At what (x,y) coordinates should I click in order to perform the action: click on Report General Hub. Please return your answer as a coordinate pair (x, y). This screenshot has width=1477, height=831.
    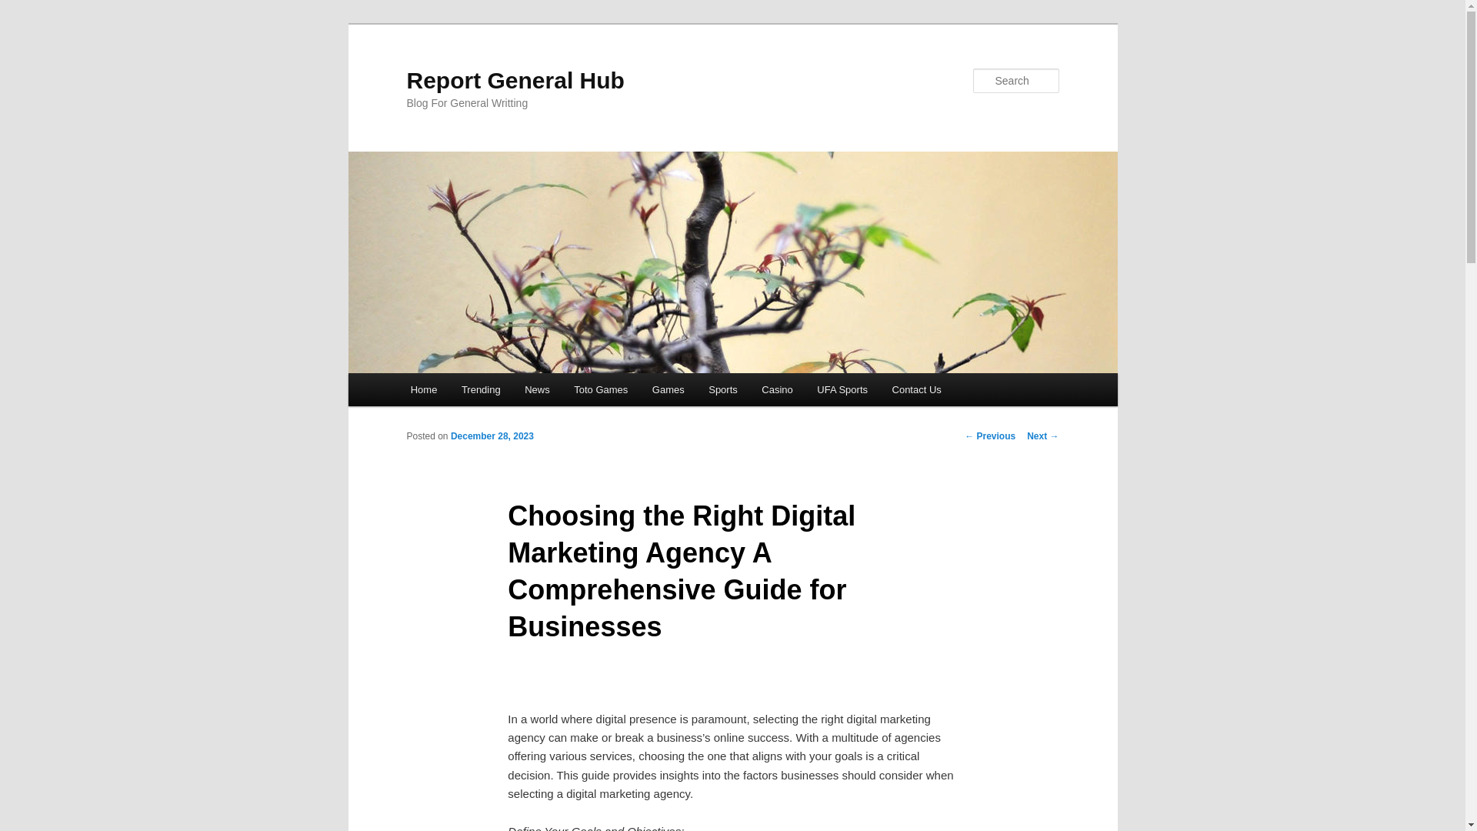
    Looking at the image, I should click on (515, 80).